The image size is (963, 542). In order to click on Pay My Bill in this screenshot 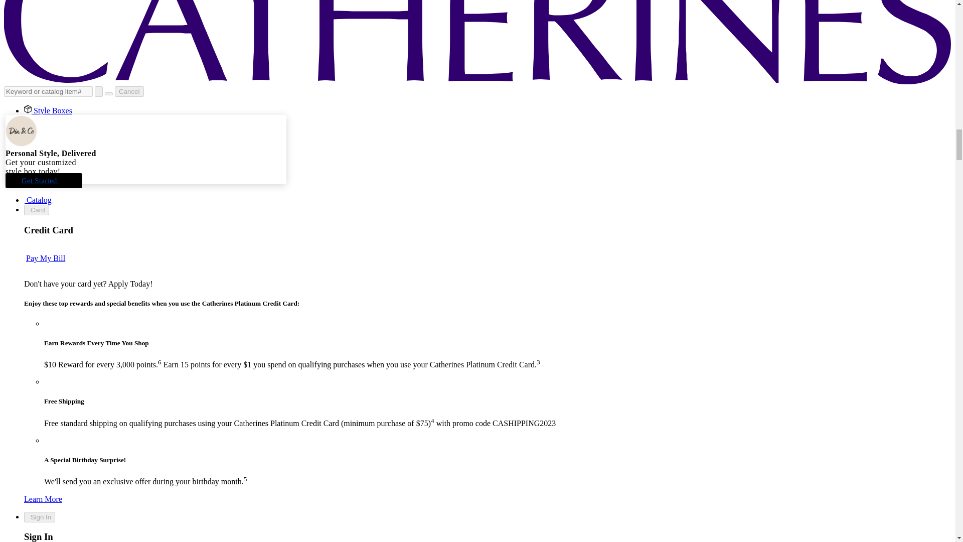, I will do `click(45, 258)`.